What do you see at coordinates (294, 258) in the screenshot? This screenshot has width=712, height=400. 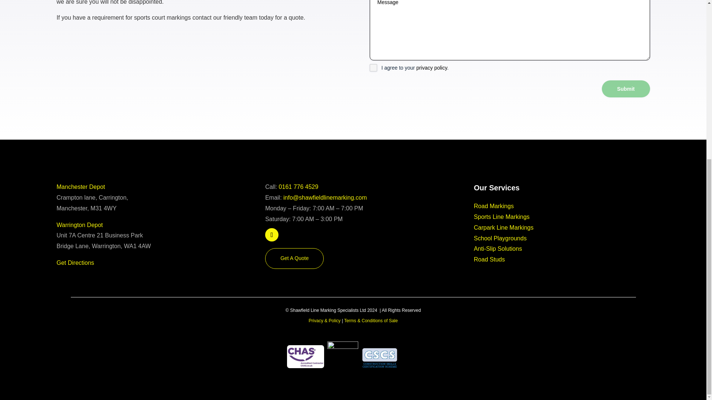 I see `Get A Quote` at bounding box center [294, 258].